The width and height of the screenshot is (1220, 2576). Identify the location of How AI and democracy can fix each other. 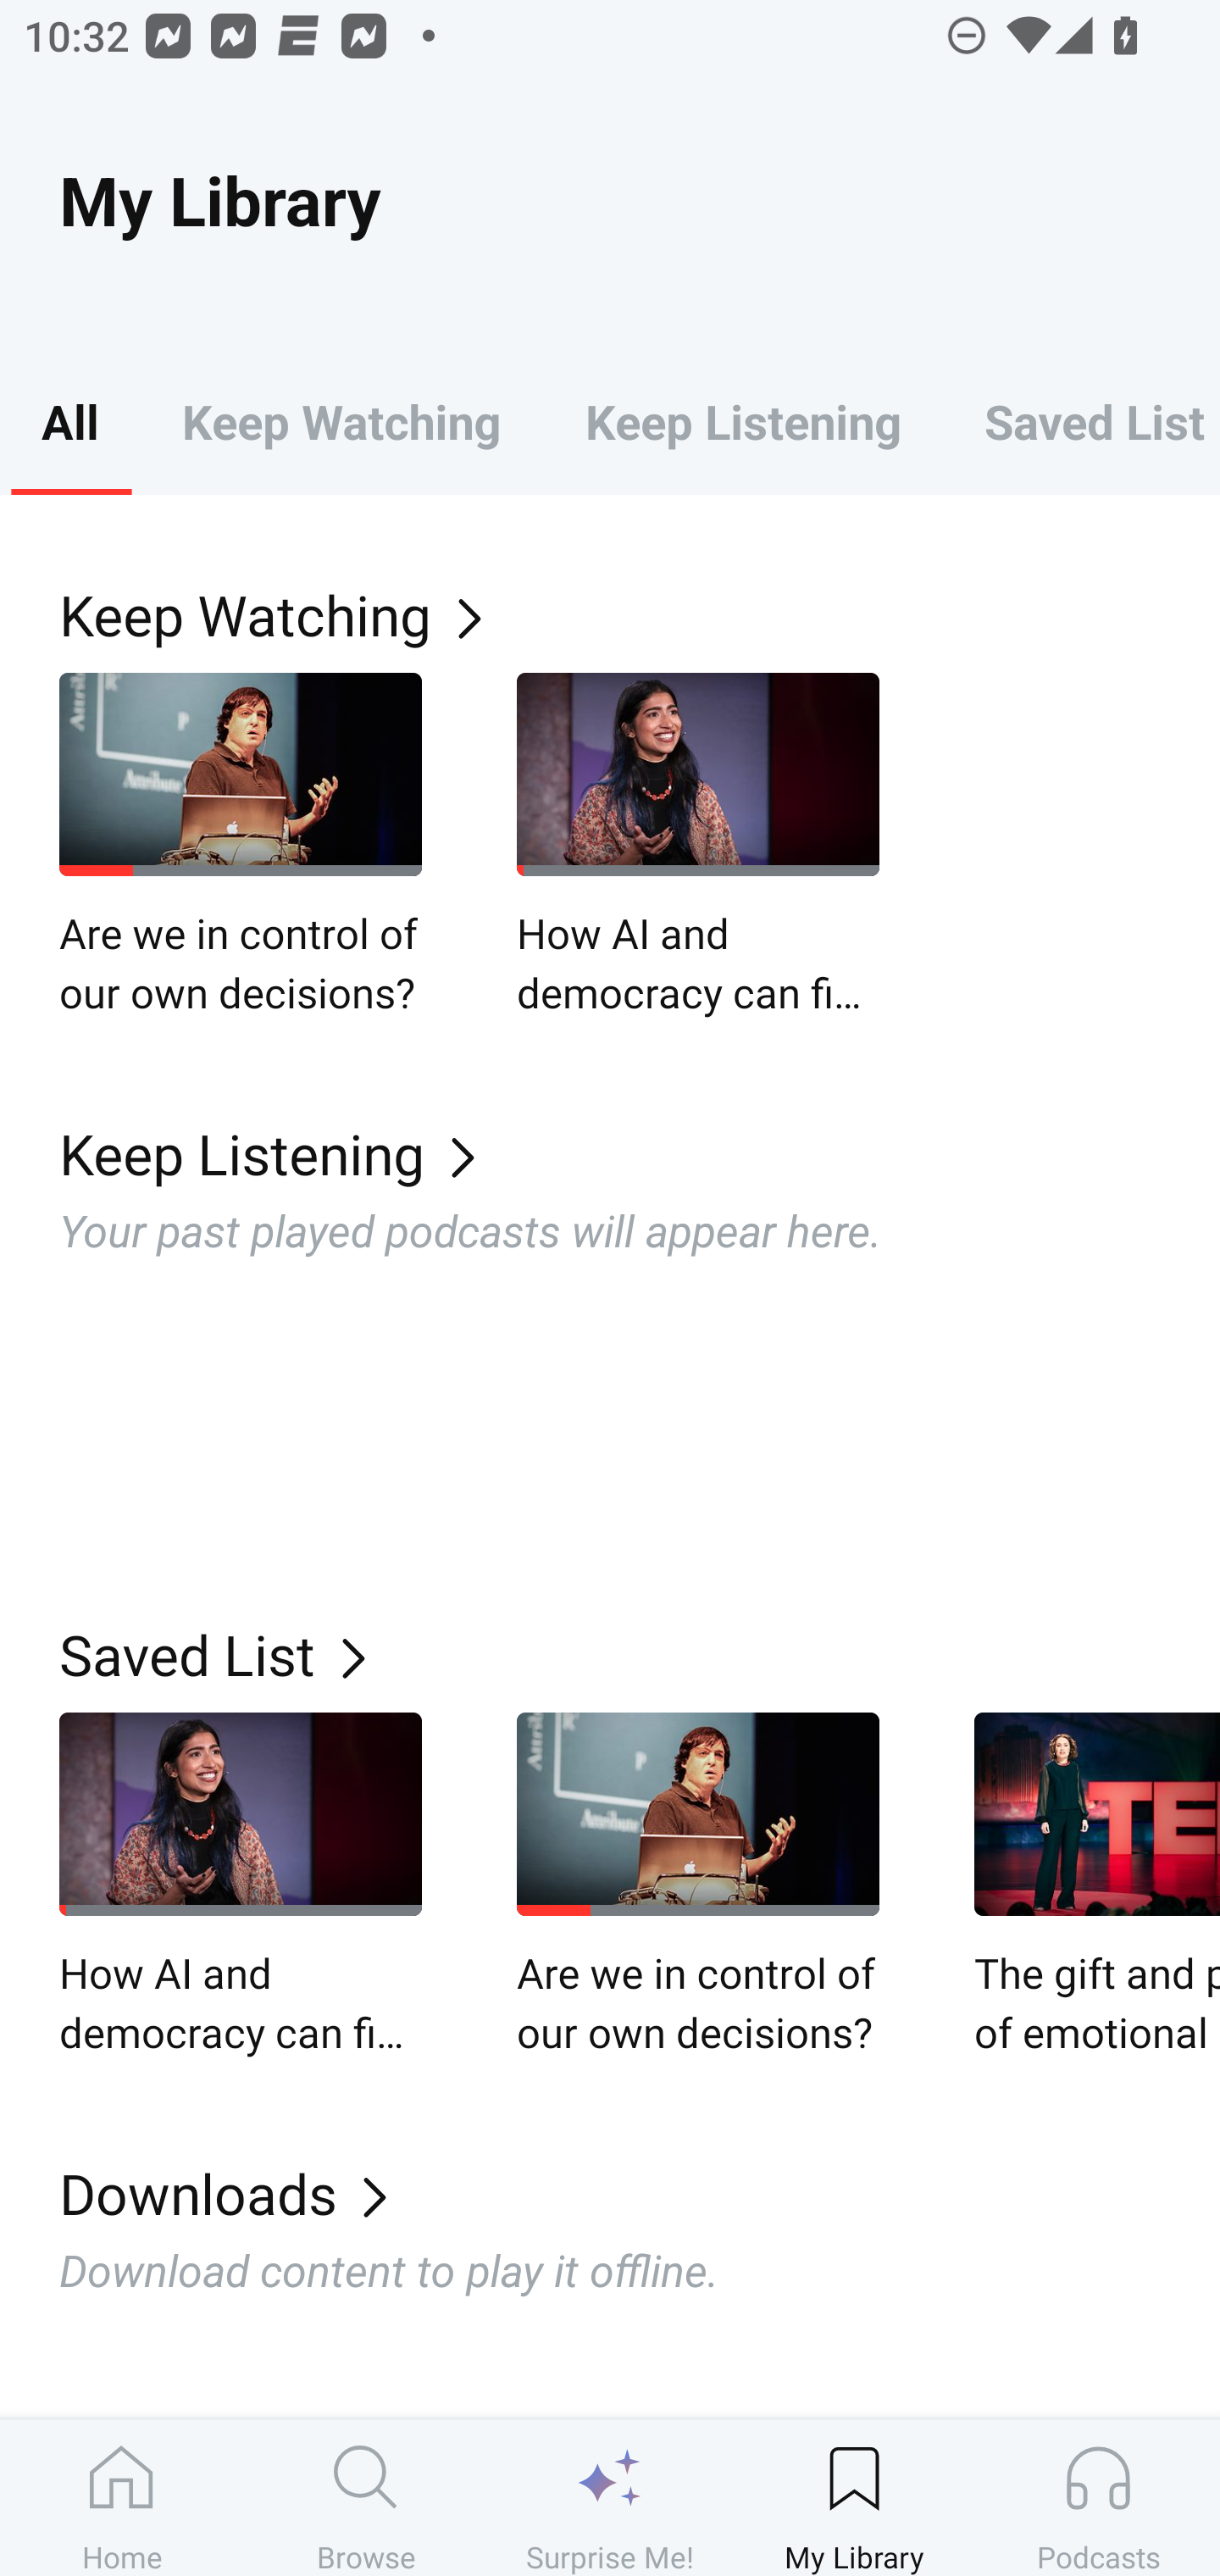
(698, 846).